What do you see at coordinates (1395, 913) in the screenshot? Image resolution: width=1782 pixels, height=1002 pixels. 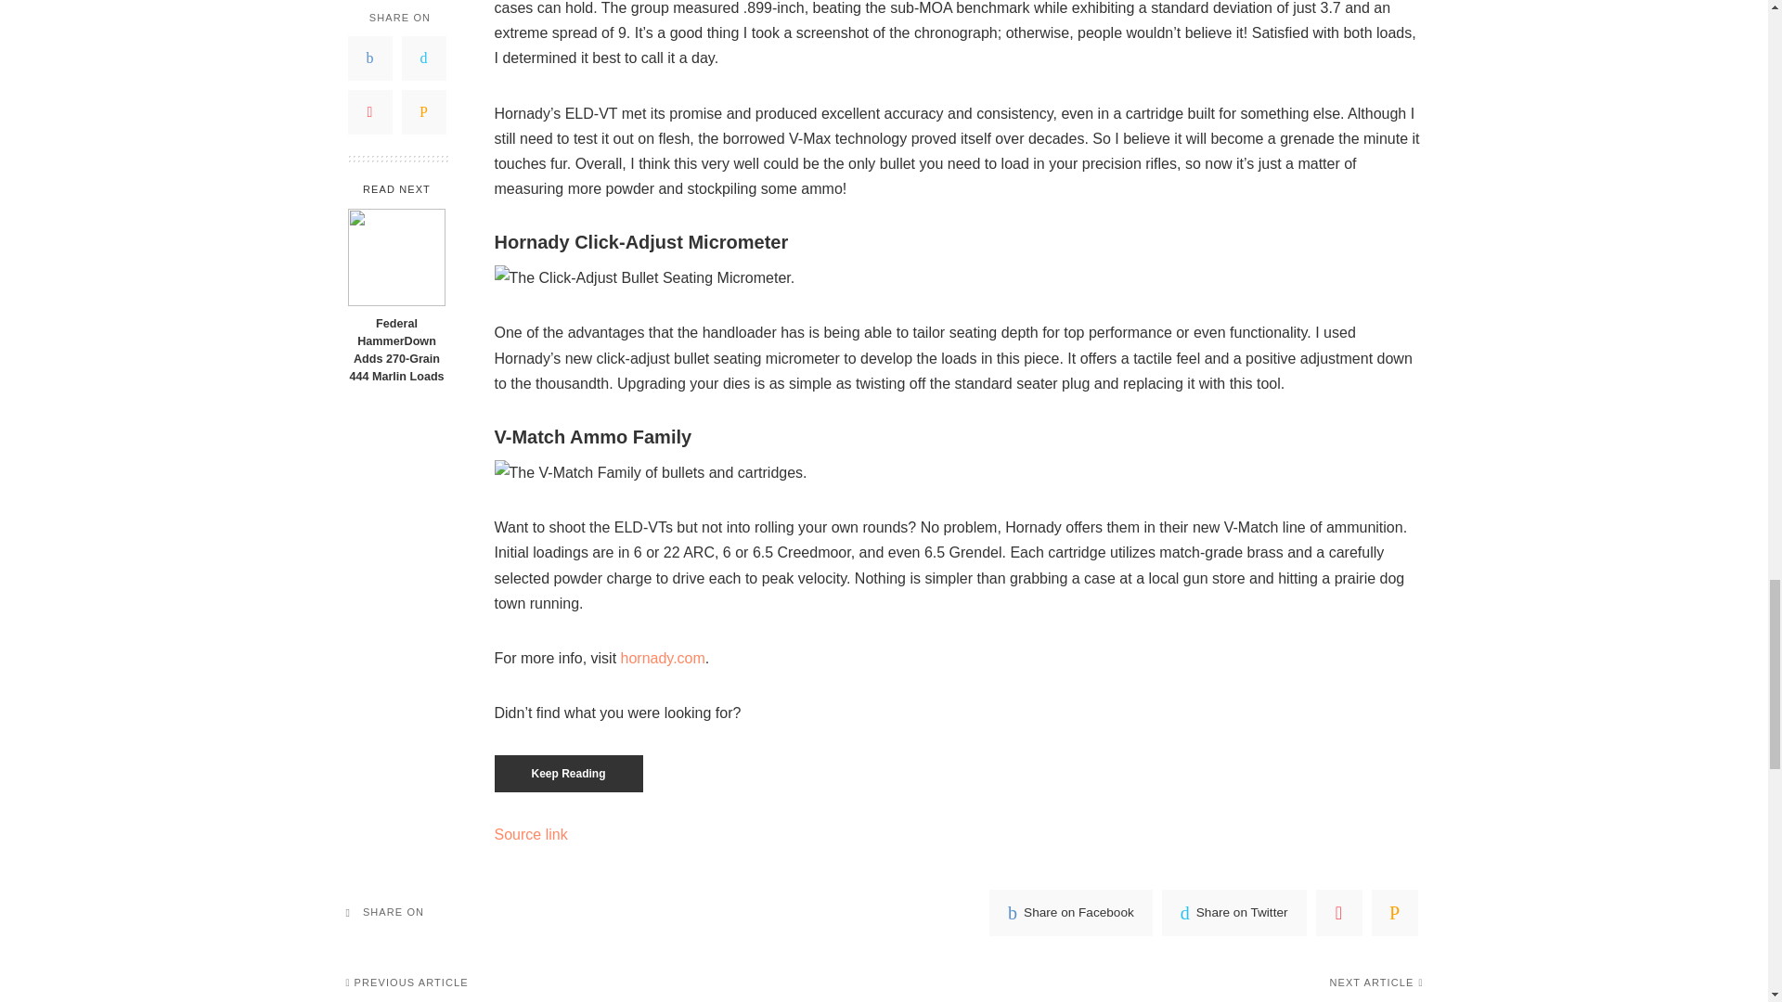 I see `Email` at bounding box center [1395, 913].